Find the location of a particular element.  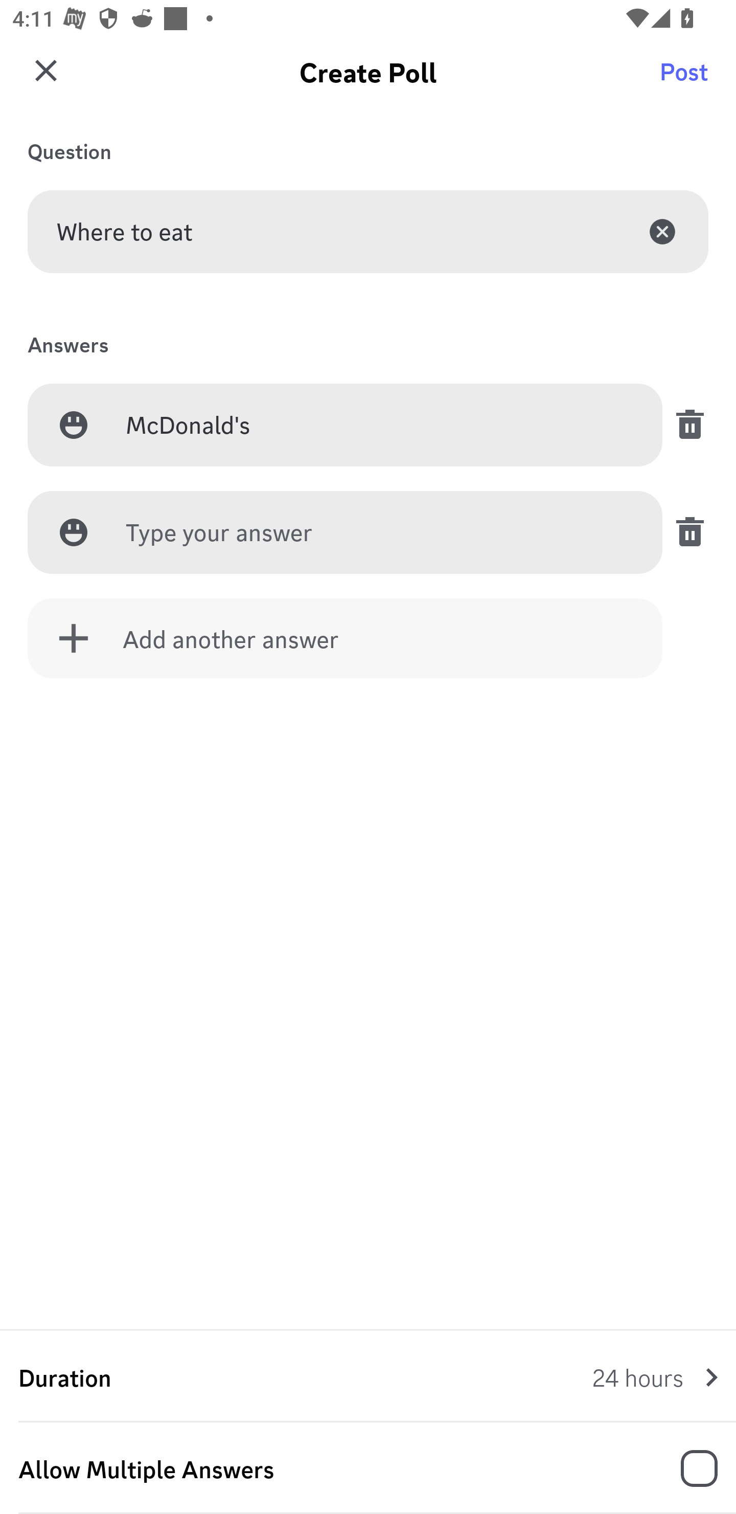

Search is located at coordinates (687, 79).